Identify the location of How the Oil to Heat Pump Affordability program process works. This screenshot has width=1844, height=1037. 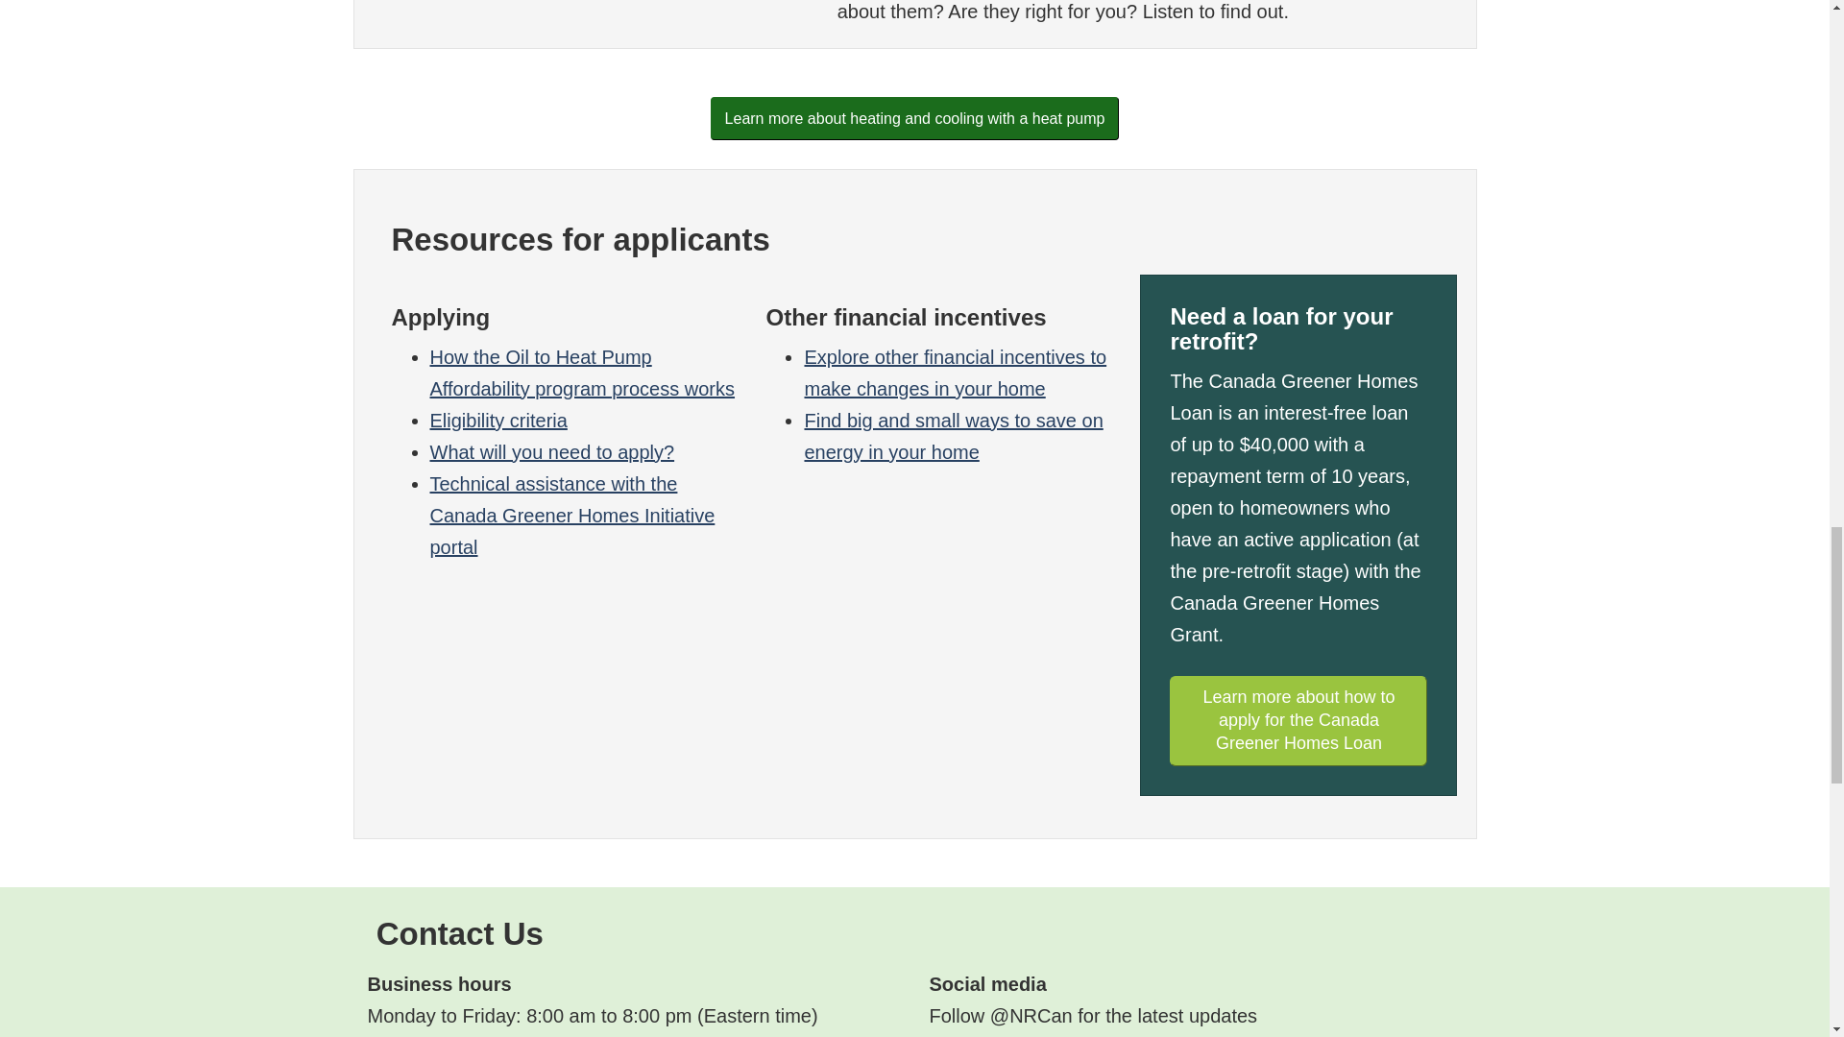
(582, 373).